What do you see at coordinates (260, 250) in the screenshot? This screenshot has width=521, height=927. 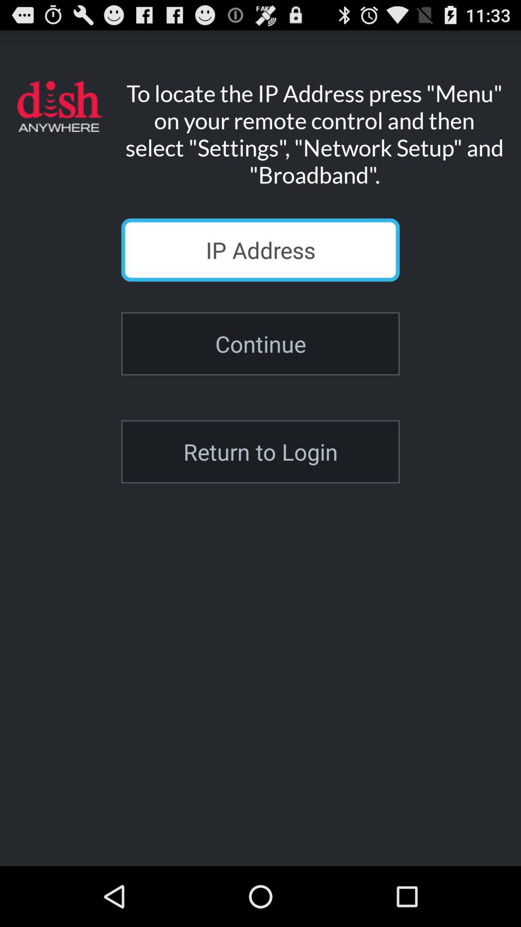 I see `select ip address` at bounding box center [260, 250].